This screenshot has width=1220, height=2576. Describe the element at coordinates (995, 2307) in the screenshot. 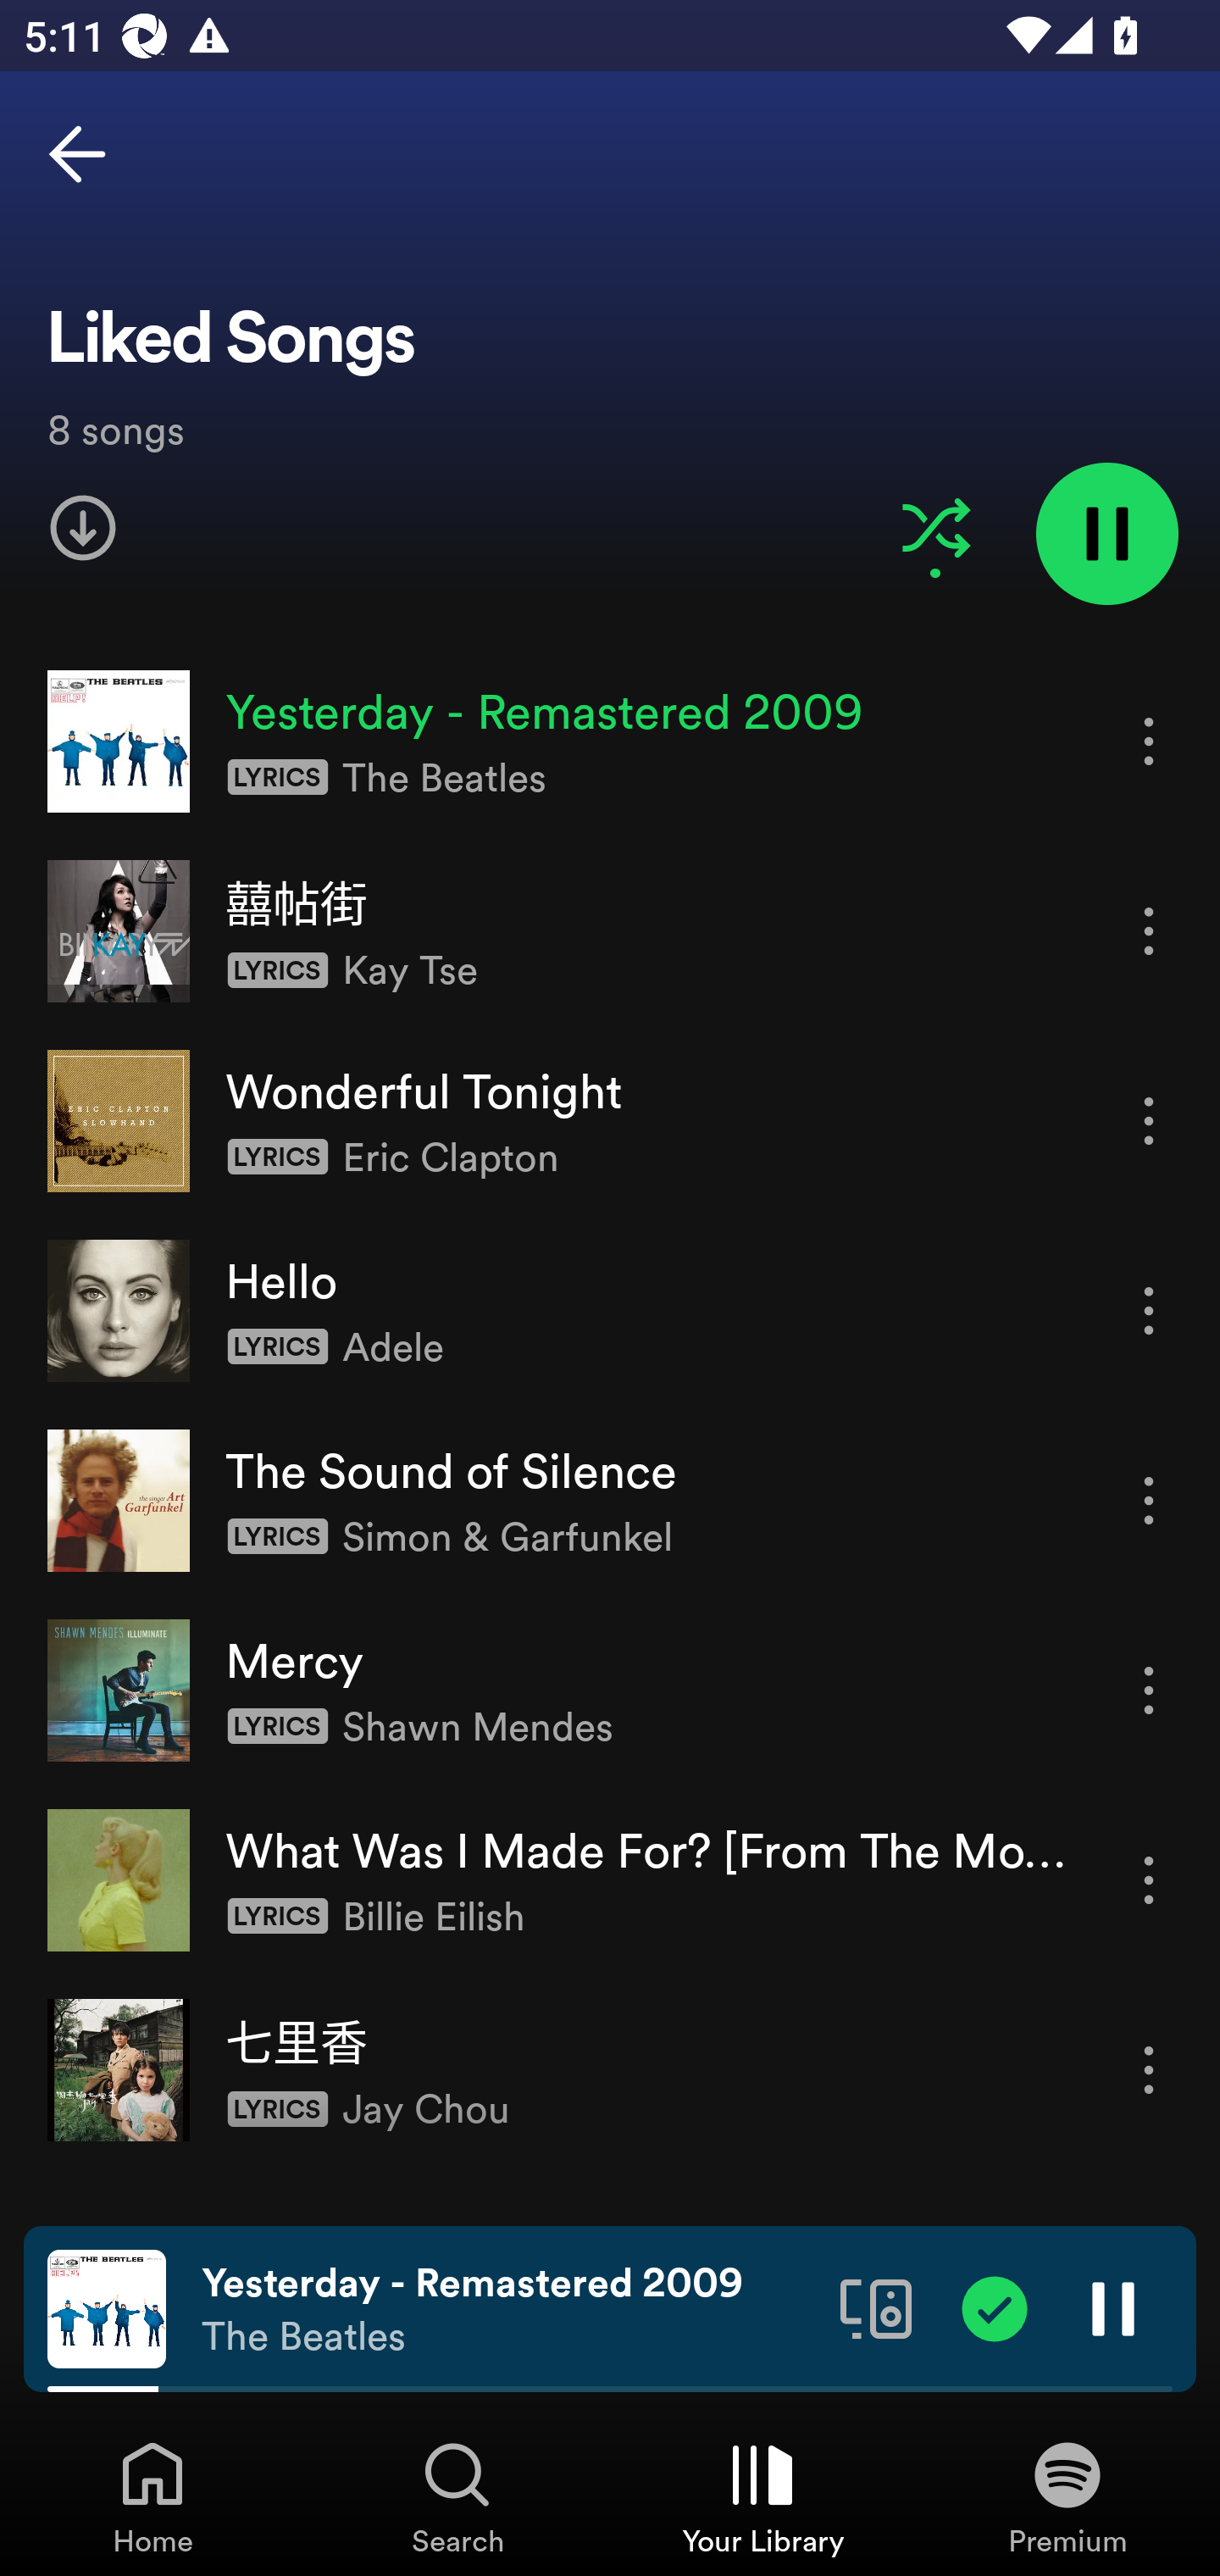

I see `Item added` at that location.